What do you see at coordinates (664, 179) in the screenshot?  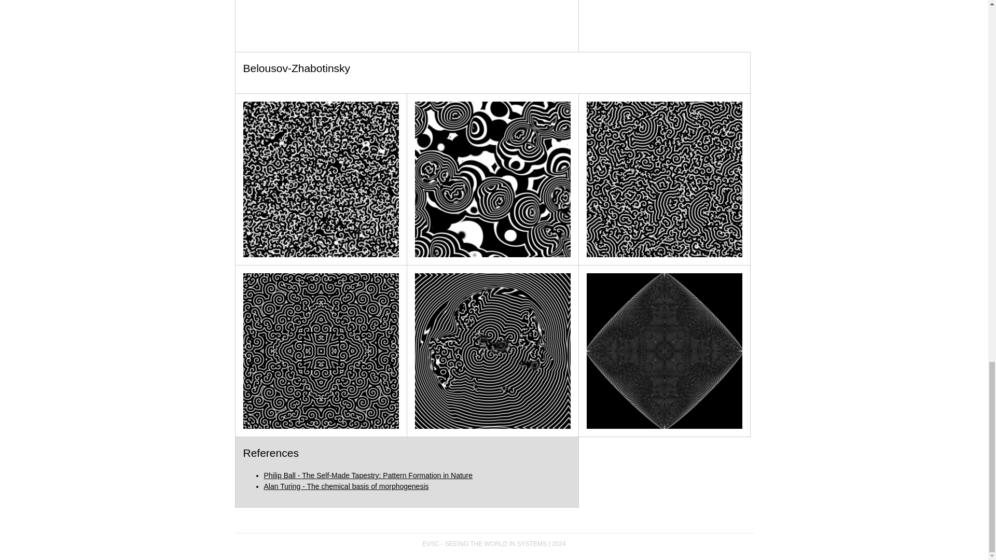 I see `bz3` at bounding box center [664, 179].